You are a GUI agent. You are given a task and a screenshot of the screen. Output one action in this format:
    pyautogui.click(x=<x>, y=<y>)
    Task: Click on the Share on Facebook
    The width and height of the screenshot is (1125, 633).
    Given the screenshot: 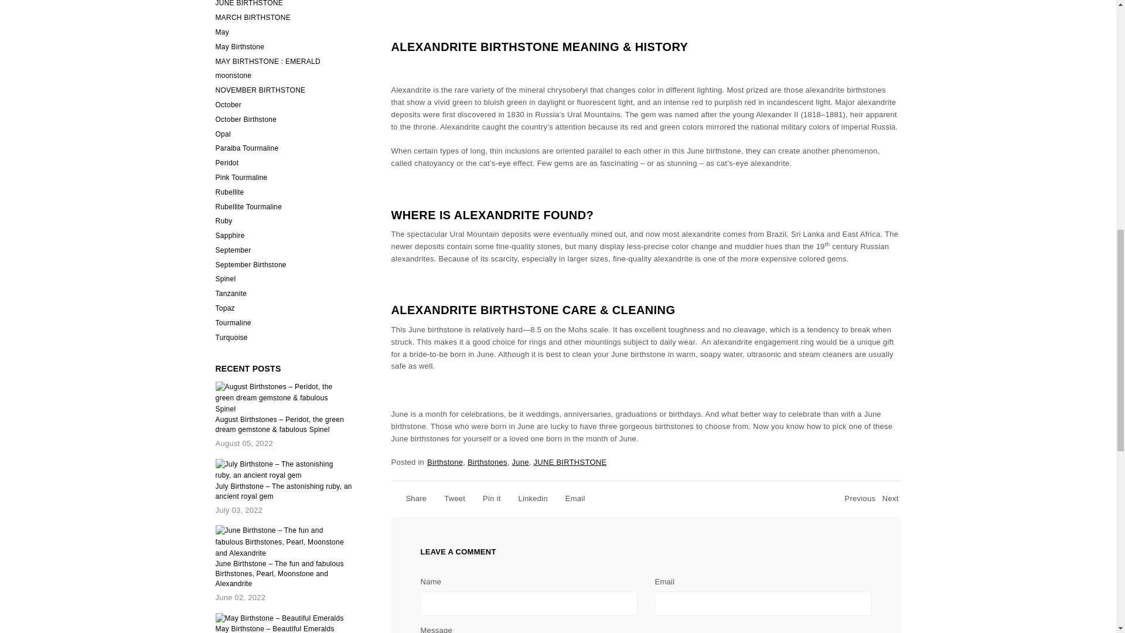 What is the action you would take?
    pyautogui.click(x=410, y=499)
    